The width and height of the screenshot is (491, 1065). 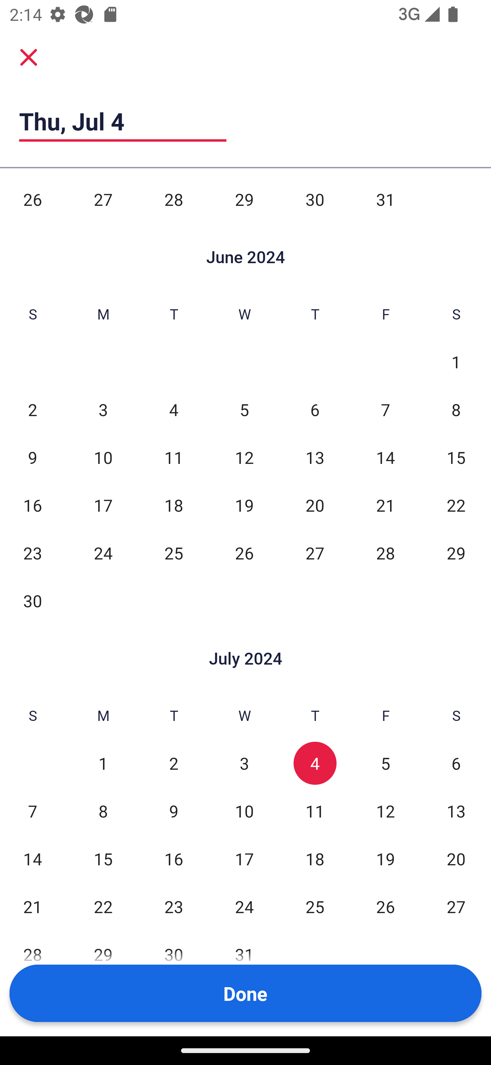 I want to click on 25 Thu, Jul 25, Not Selected, so click(x=315, y=907).